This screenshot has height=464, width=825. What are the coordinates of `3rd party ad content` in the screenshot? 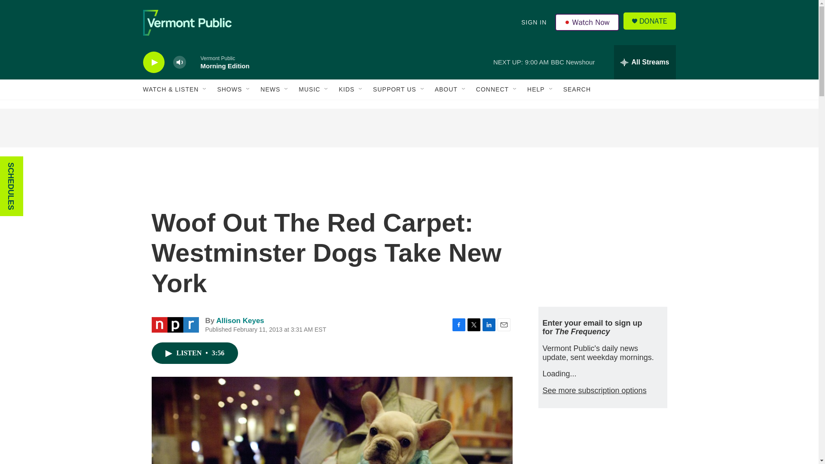 It's located at (602, 445).